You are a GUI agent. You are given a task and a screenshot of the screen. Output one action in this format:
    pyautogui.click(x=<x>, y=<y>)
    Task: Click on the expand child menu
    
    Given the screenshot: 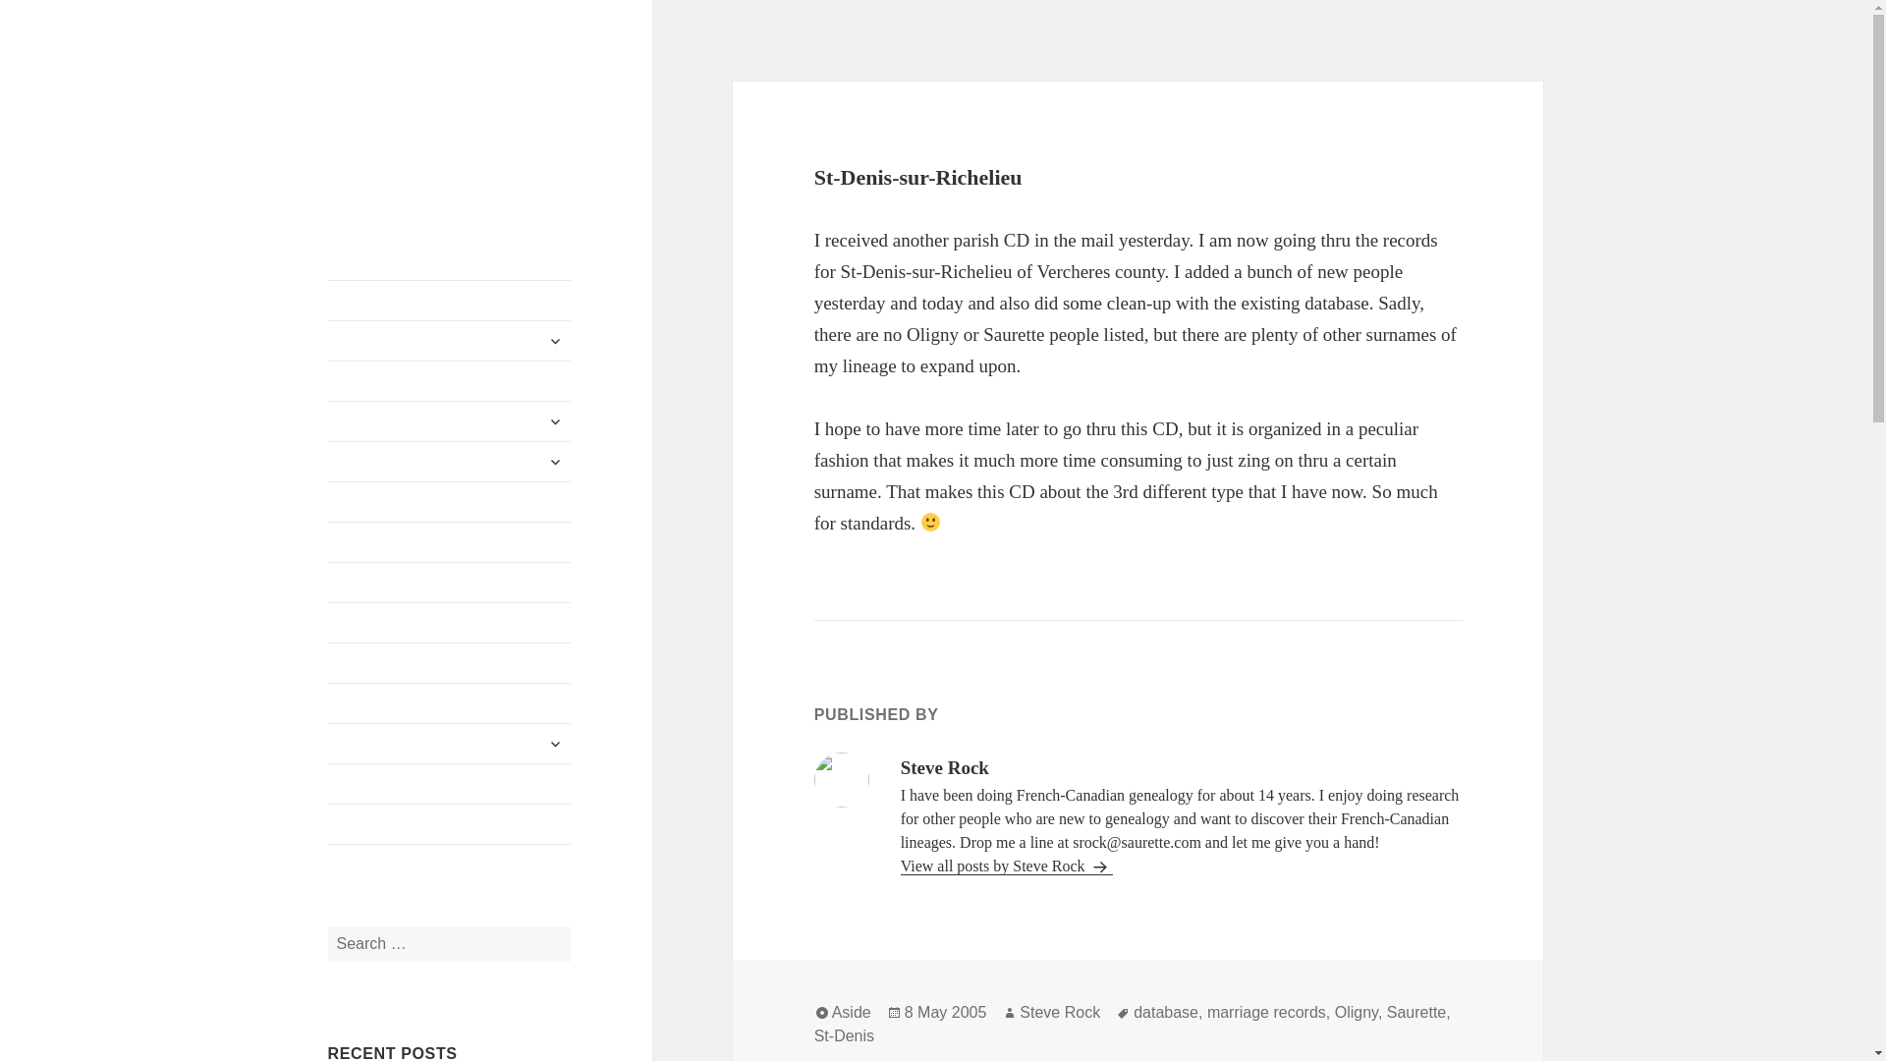 What is the action you would take?
    pyautogui.click(x=555, y=340)
    